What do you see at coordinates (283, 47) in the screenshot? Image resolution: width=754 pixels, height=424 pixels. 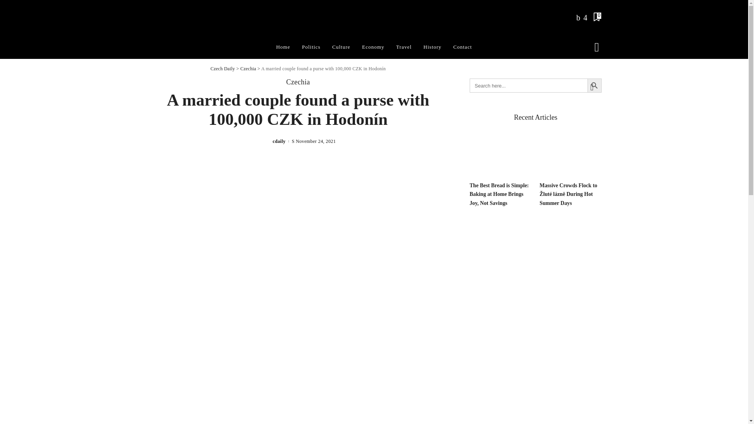 I see `Home` at bounding box center [283, 47].